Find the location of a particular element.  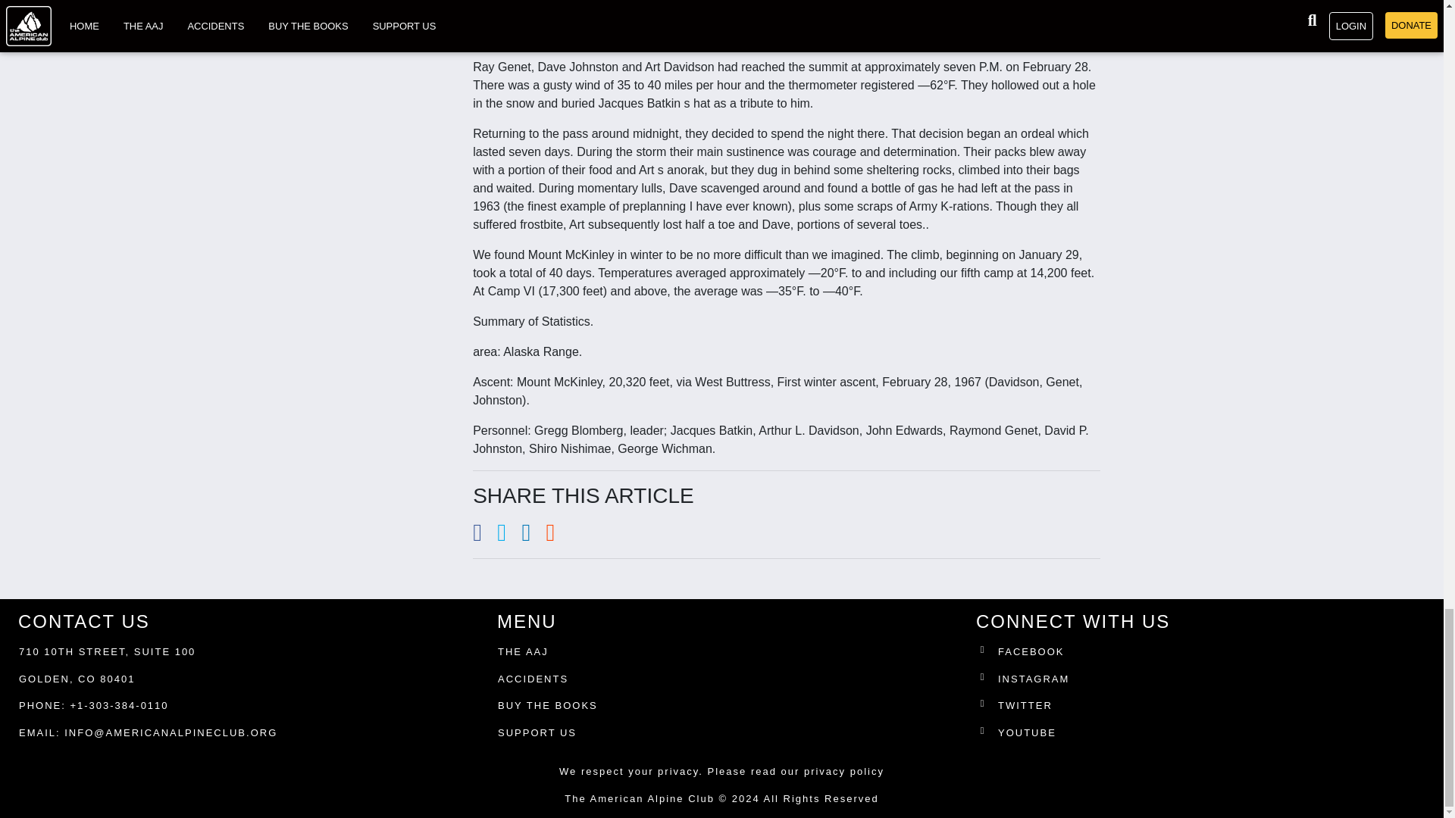

Share to Twitter is located at coordinates (509, 536).